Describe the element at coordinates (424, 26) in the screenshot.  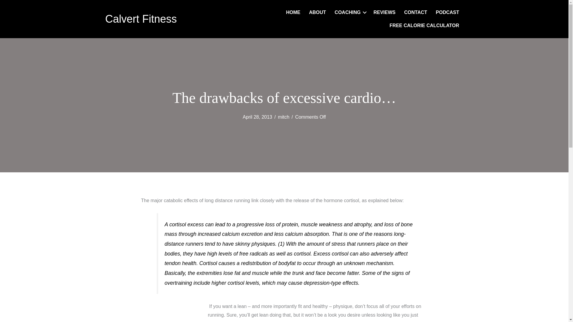
I see `FREE CALORIE CALCULATOR` at that location.